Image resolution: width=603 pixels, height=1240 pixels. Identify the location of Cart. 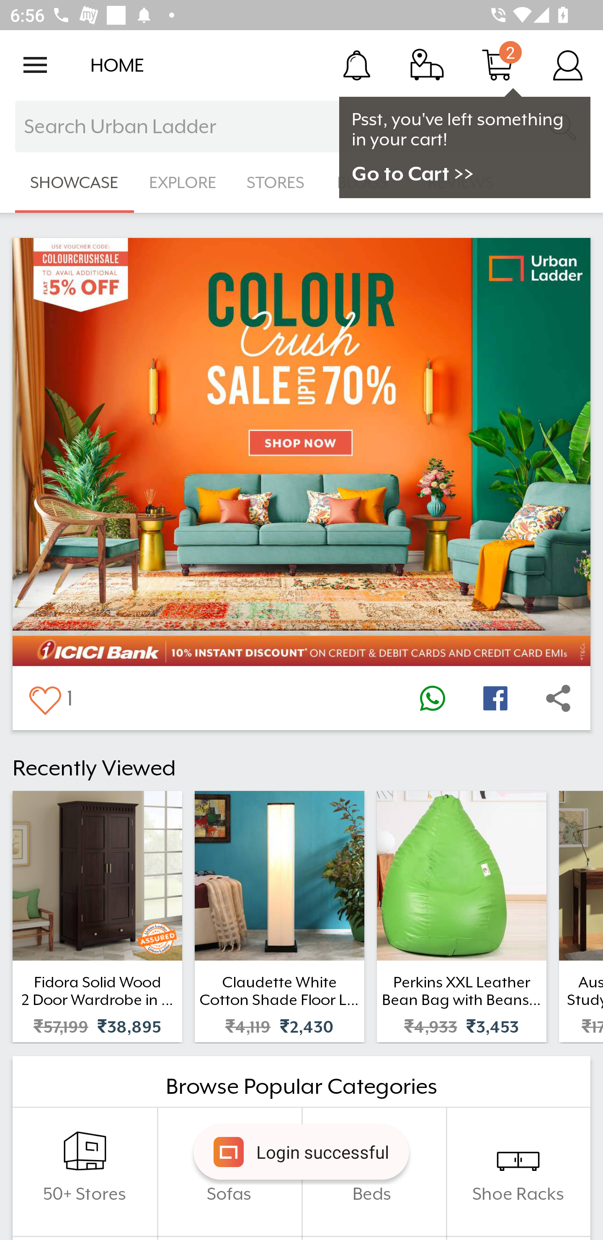
(497, 65).